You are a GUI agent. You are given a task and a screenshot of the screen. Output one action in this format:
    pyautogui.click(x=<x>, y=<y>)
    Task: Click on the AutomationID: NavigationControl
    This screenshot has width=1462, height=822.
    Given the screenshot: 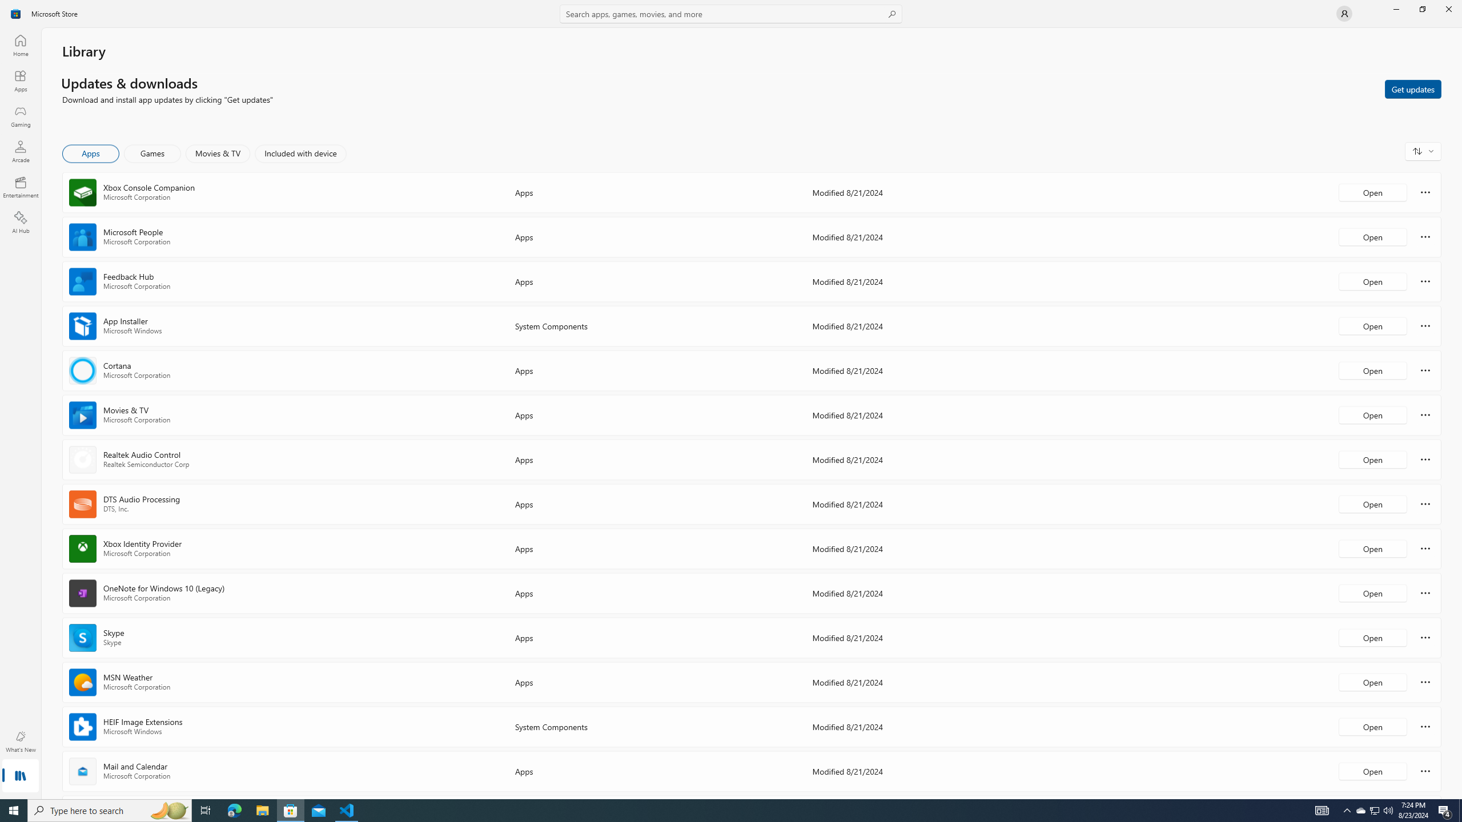 What is the action you would take?
    pyautogui.click(x=731, y=400)
    